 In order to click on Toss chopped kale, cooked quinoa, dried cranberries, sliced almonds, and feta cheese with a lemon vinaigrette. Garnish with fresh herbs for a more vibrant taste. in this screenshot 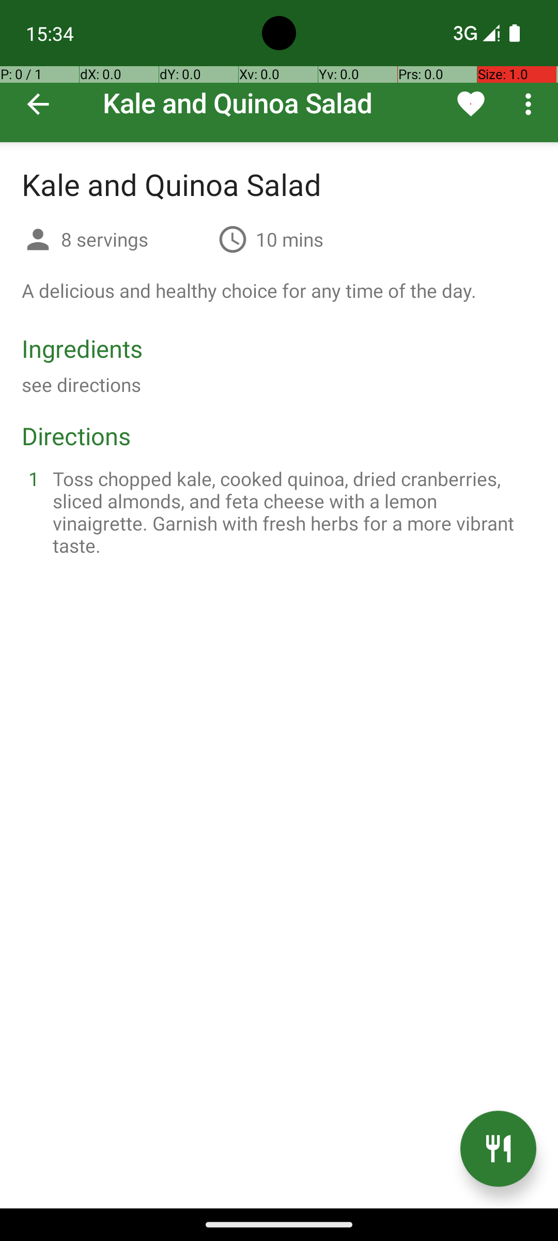, I will do `click(291, 512)`.